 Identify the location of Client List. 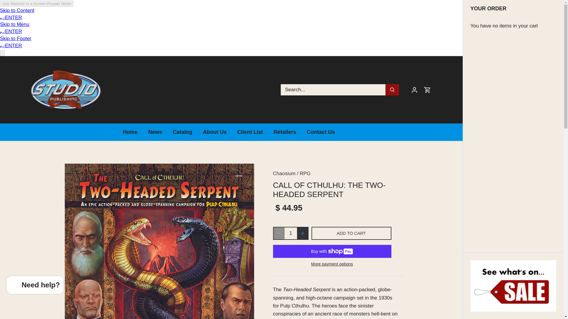
(250, 132).